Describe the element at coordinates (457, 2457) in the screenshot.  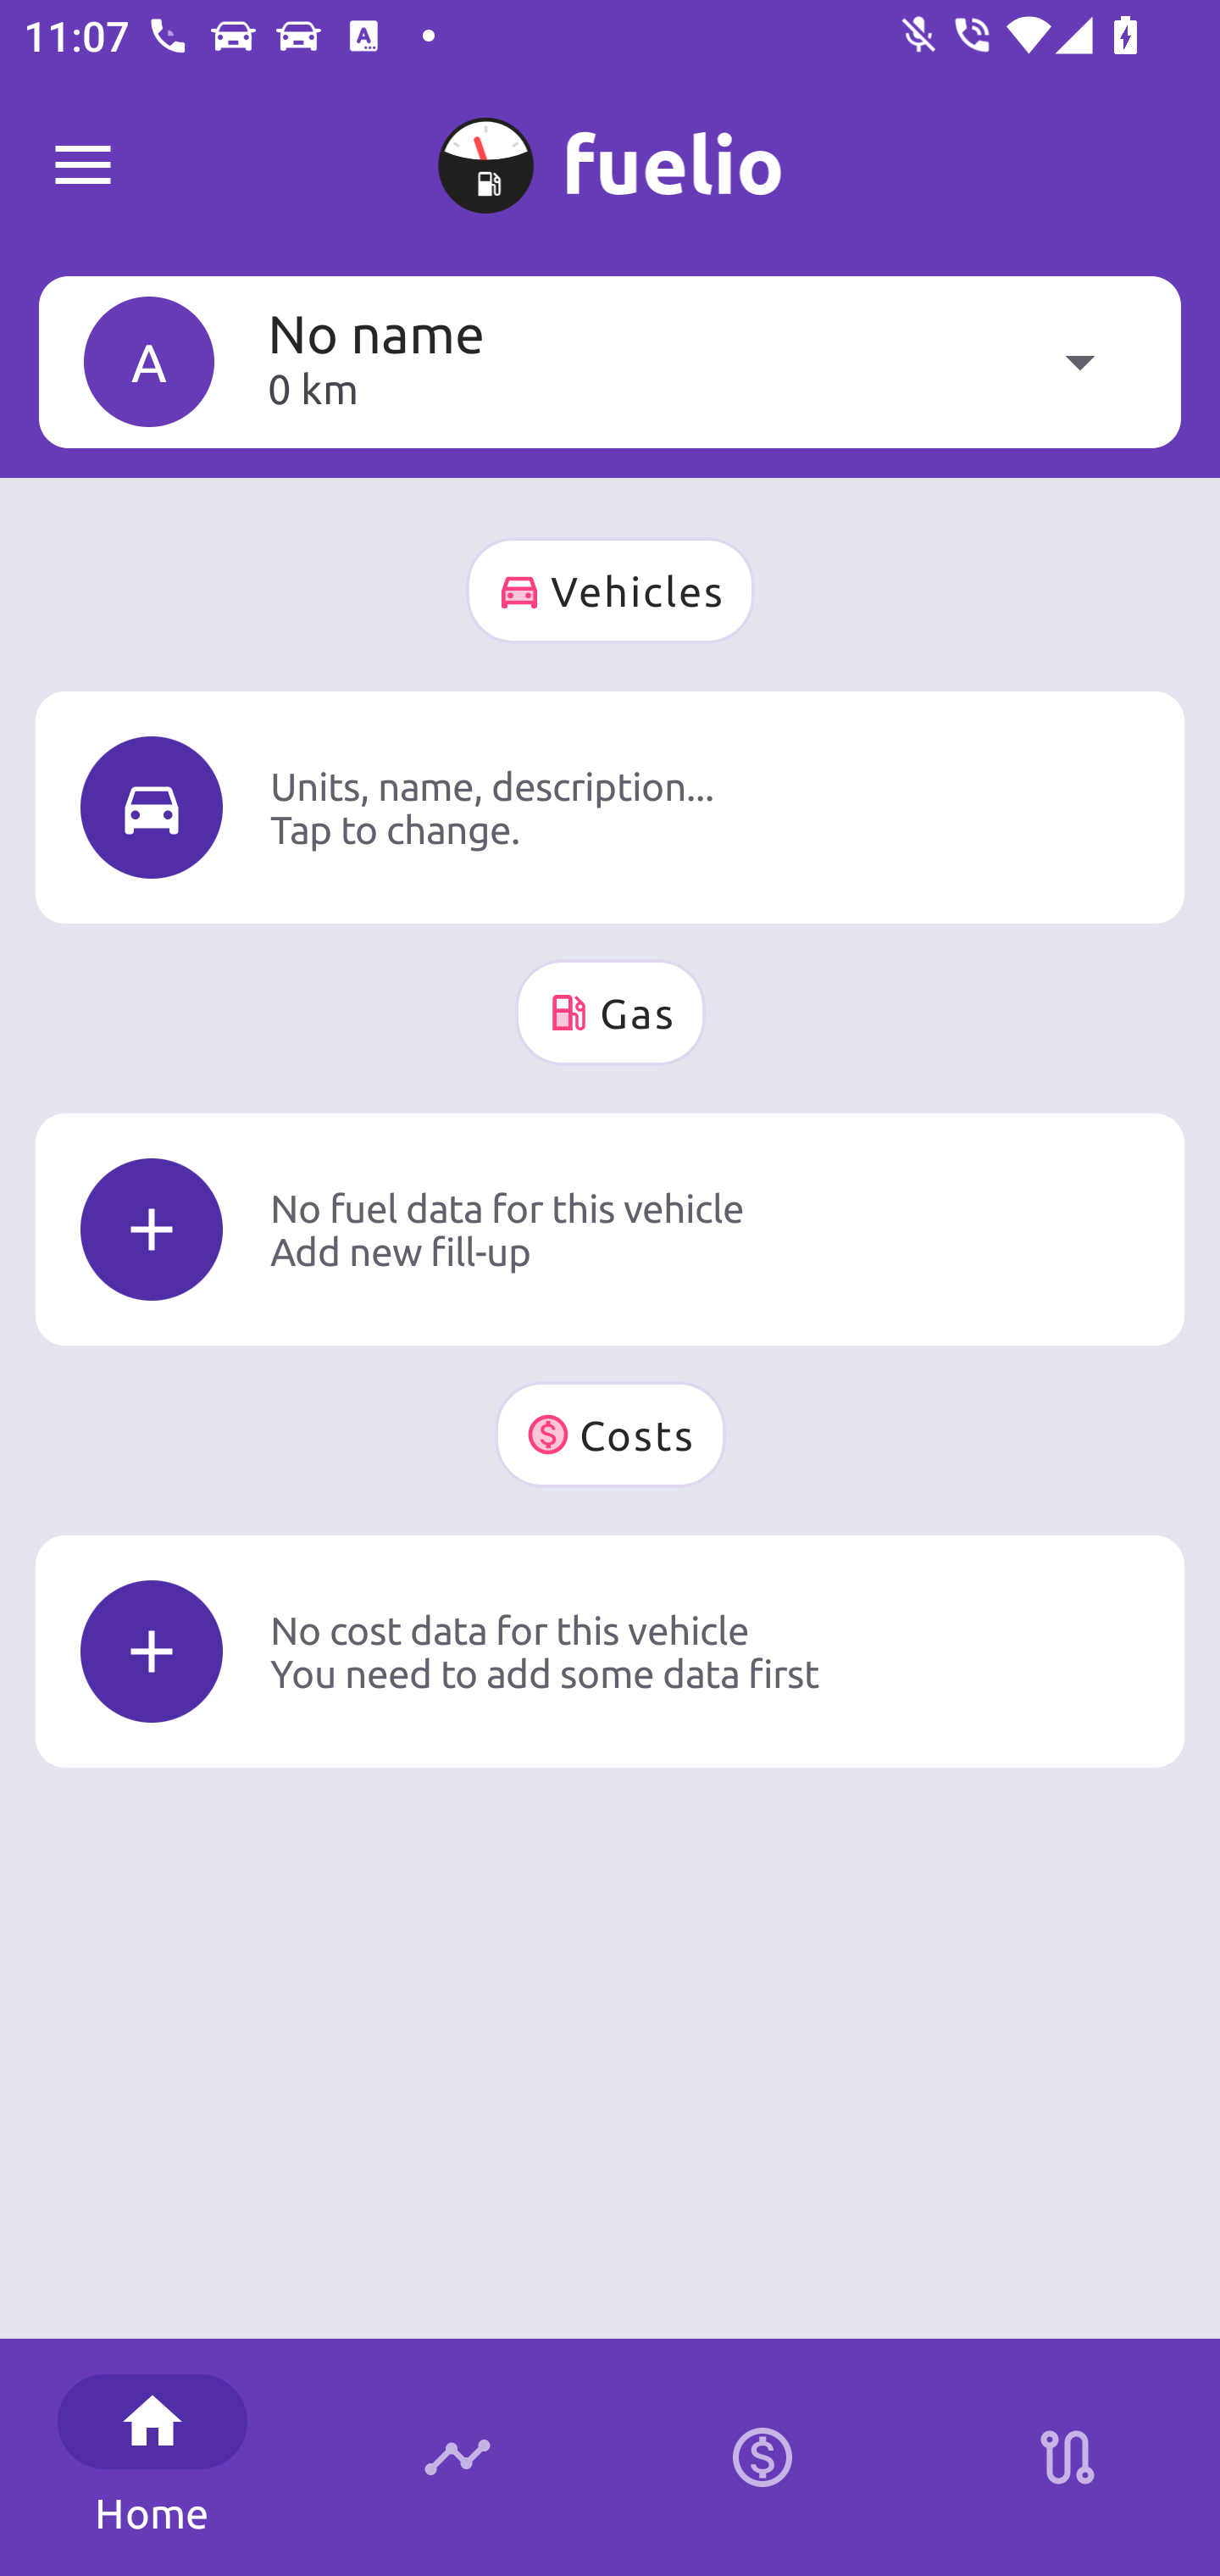
I see `Timeline` at that location.